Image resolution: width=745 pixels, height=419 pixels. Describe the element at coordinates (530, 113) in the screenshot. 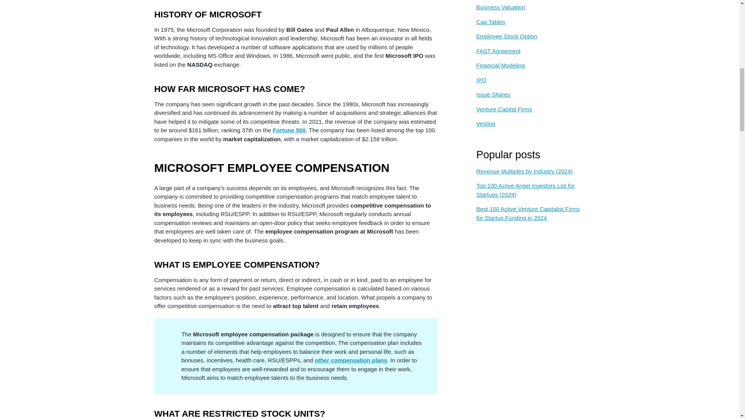

I see `Venture Capital Firms` at that location.